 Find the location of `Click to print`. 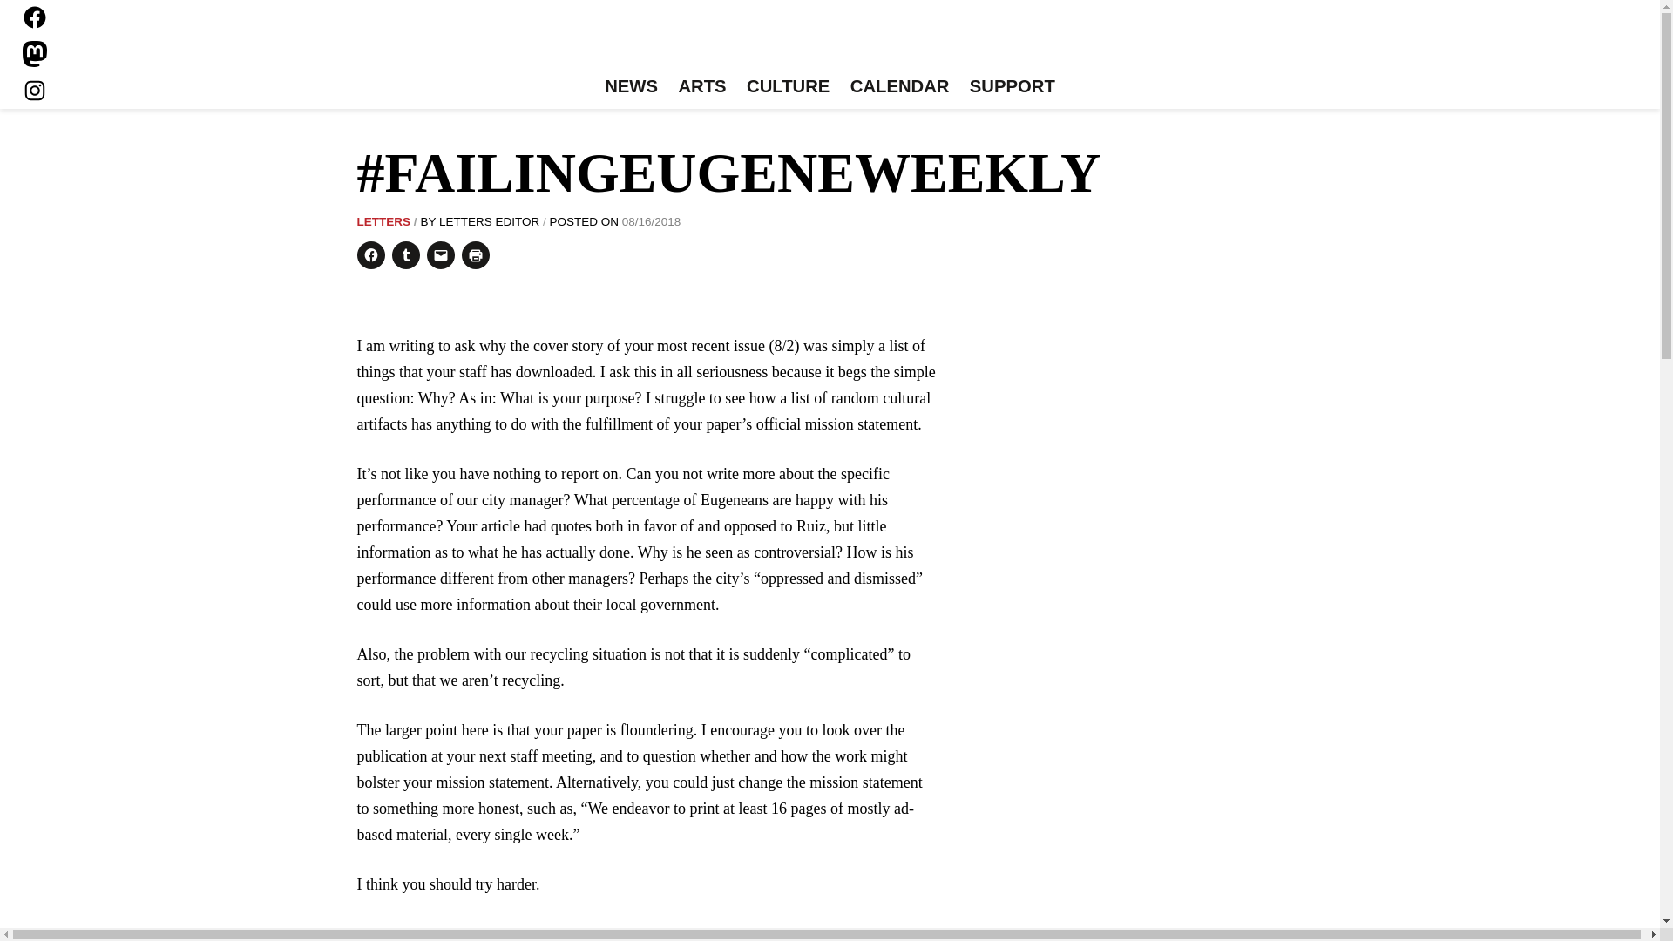

Click to print is located at coordinates (476, 254).